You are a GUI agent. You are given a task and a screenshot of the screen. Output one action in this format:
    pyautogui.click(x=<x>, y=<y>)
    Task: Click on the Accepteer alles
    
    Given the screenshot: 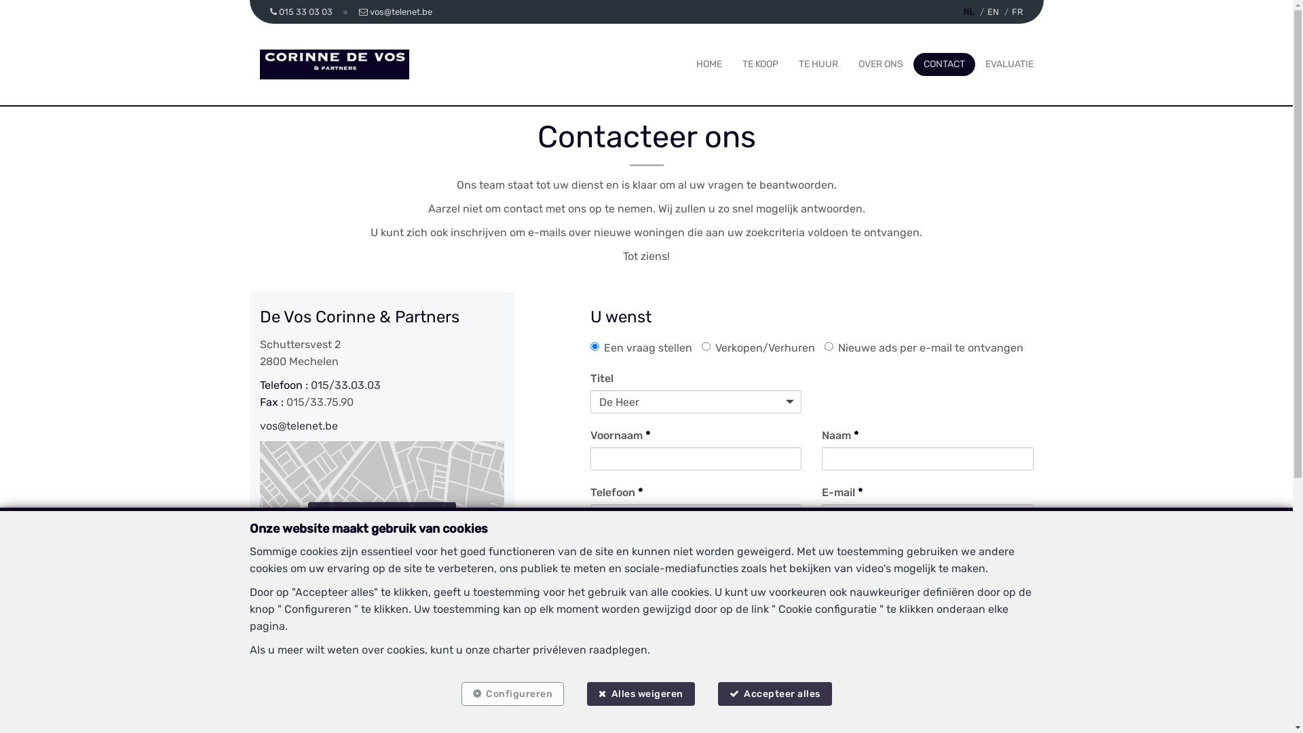 What is the action you would take?
    pyautogui.click(x=775, y=694)
    